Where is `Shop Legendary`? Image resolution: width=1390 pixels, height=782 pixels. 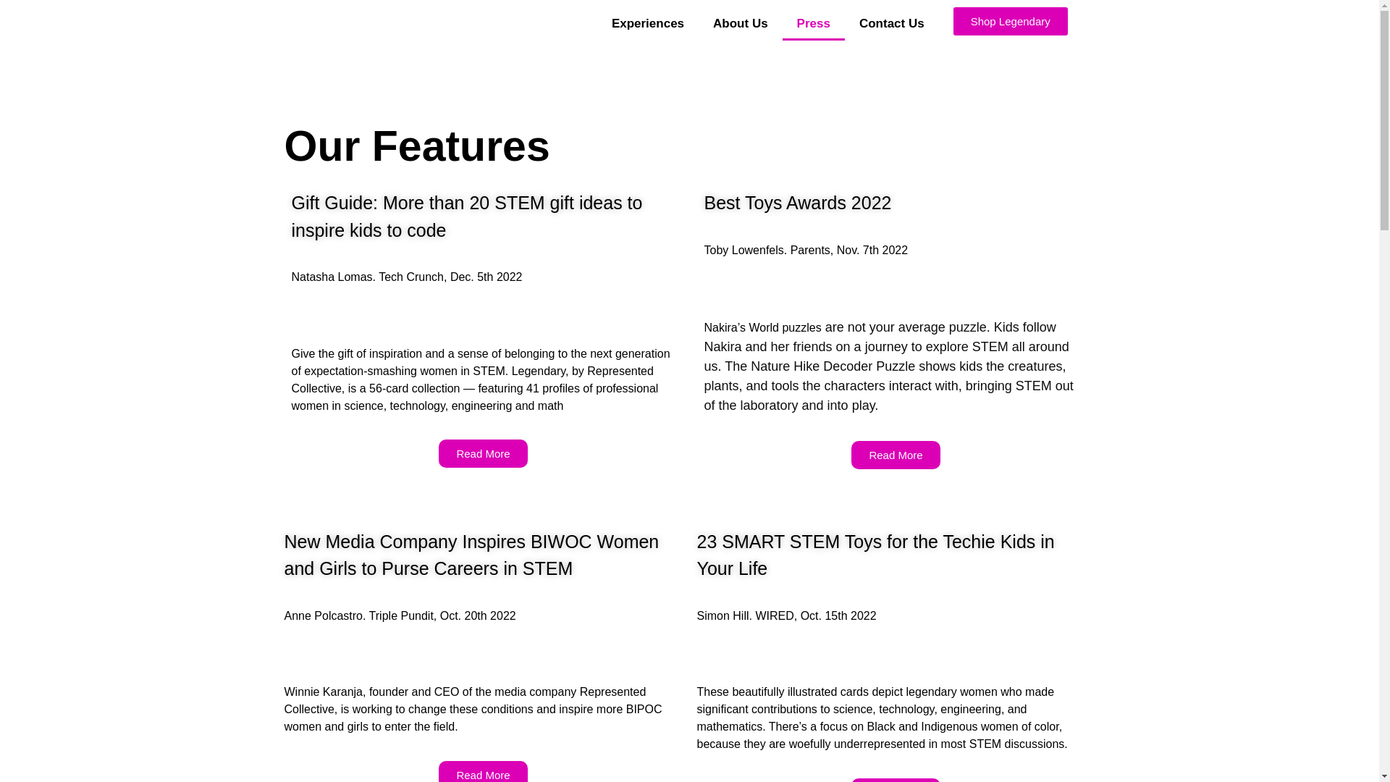 Shop Legendary is located at coordinates (1011, 20).